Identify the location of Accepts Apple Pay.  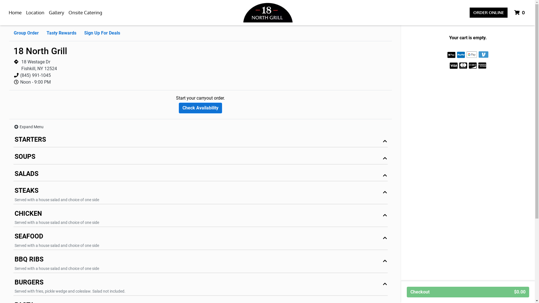
(451, 55).